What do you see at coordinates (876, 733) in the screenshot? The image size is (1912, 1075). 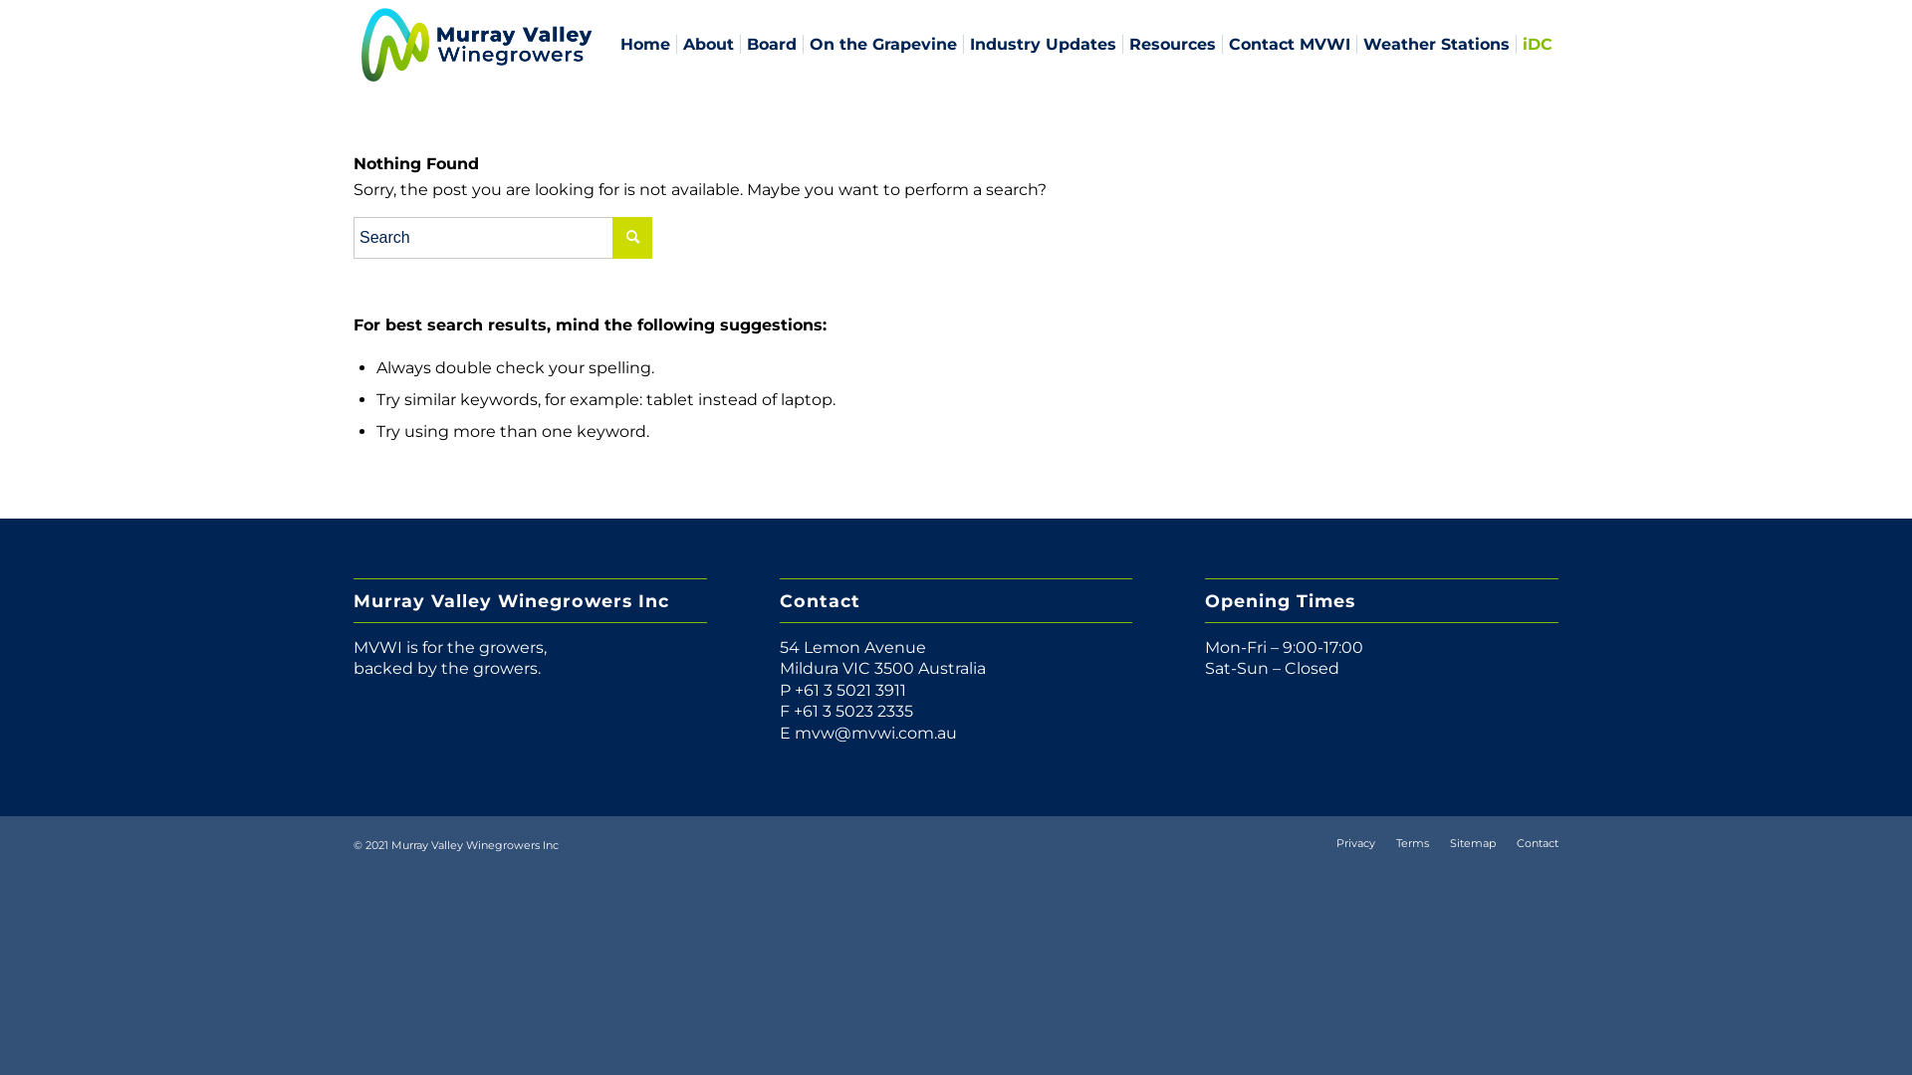 I see `mvw@mvwi.com.au` at bounding box center [876, 733].